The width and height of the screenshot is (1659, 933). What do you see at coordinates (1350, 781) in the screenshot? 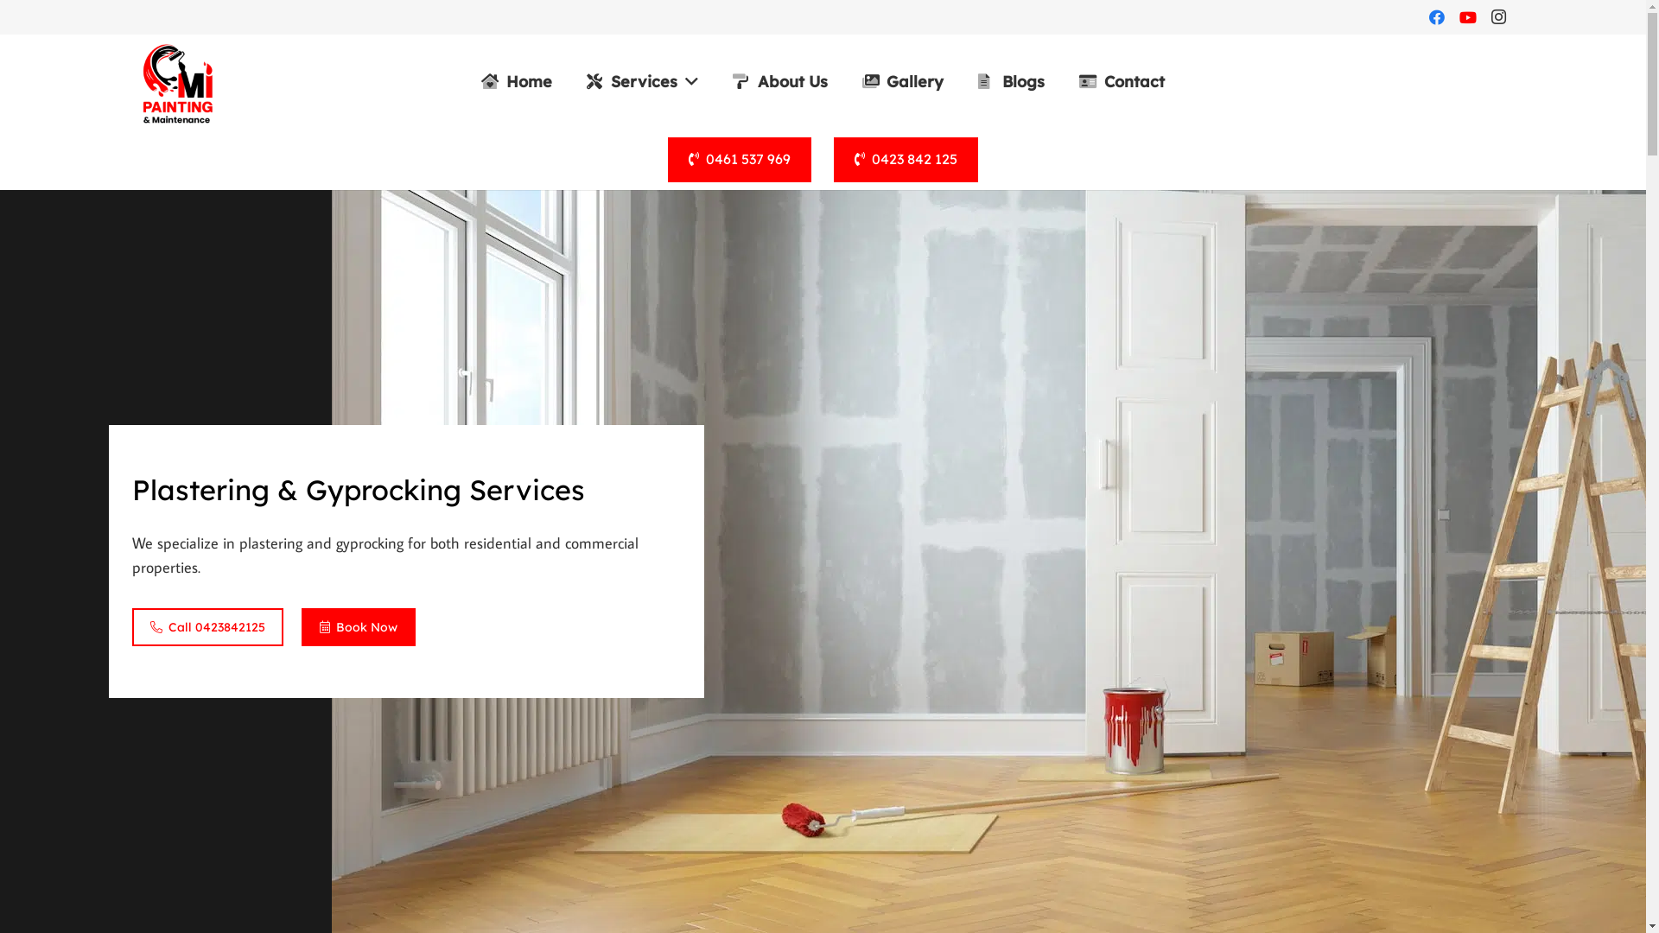
I see `Twitter` at bounding box center [1350, 781].